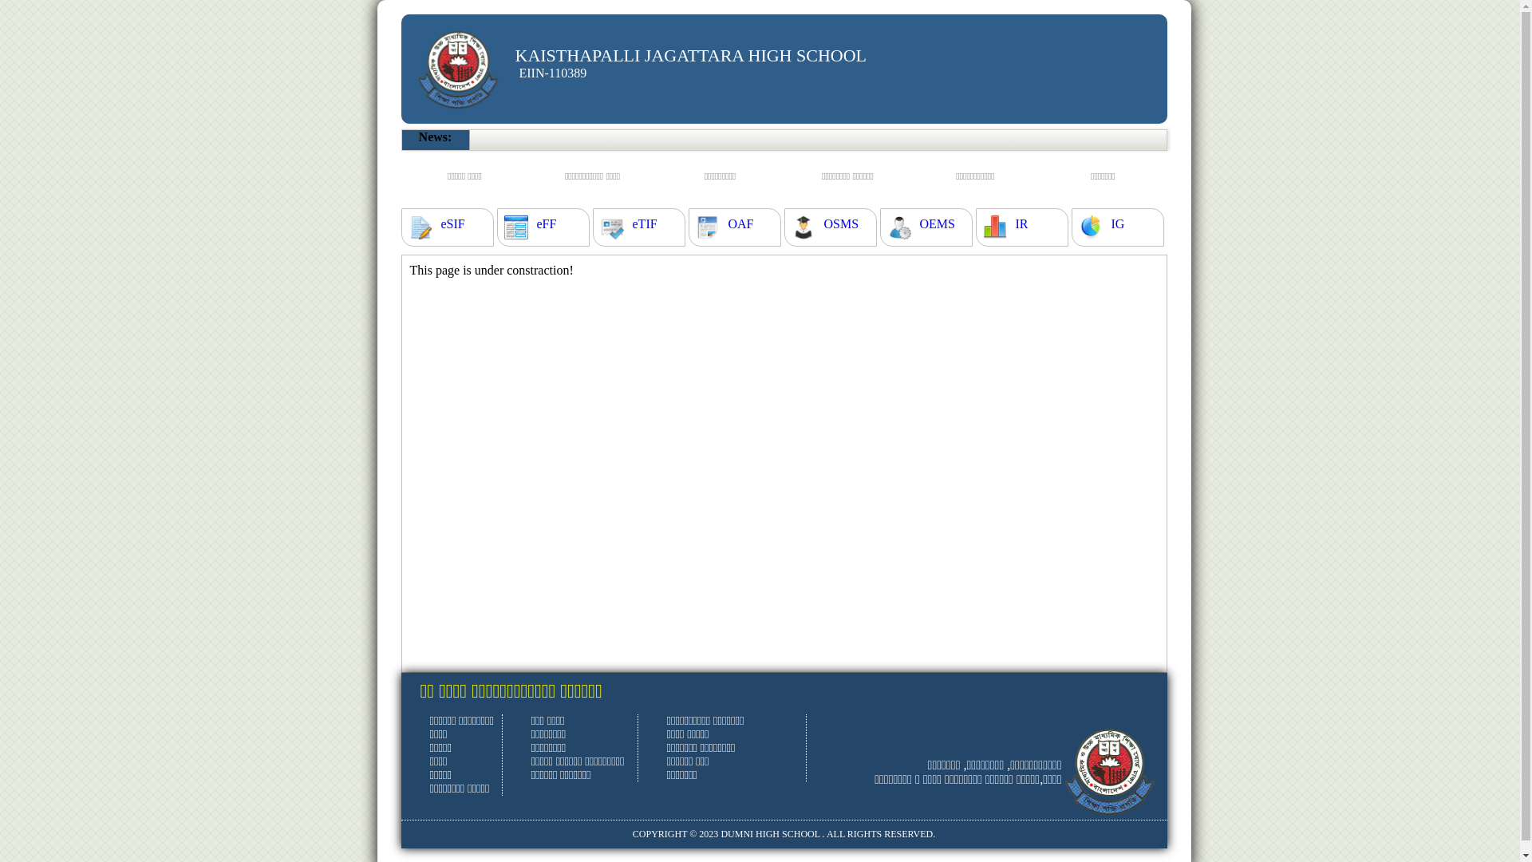 The image size is (1532, 862). I want to click on OAF, so click(740, 224).